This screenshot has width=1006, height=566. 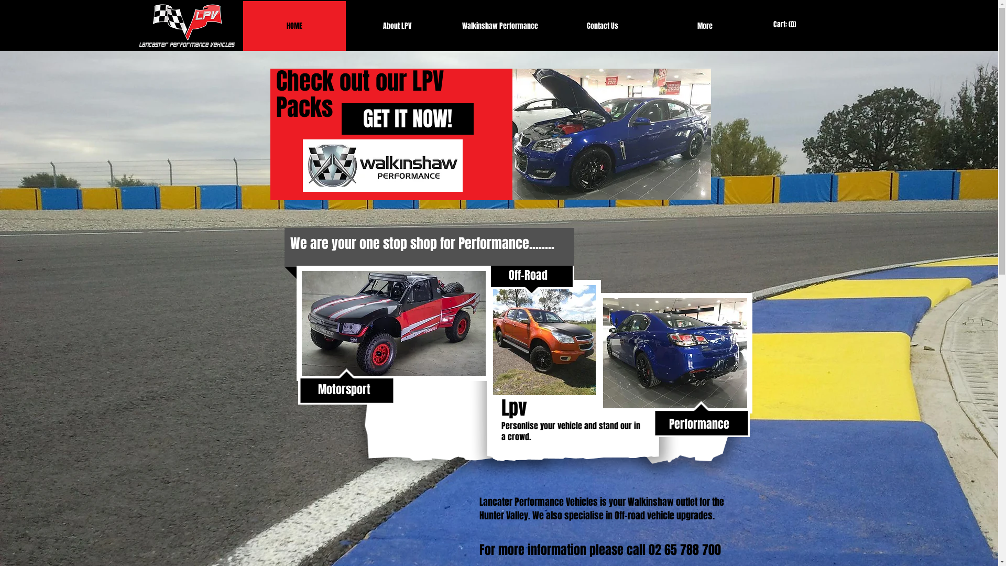 What do you see at coordinates (528, 275) in the screenshot?
I see `Off-Road` at bounding box center [528, 275].